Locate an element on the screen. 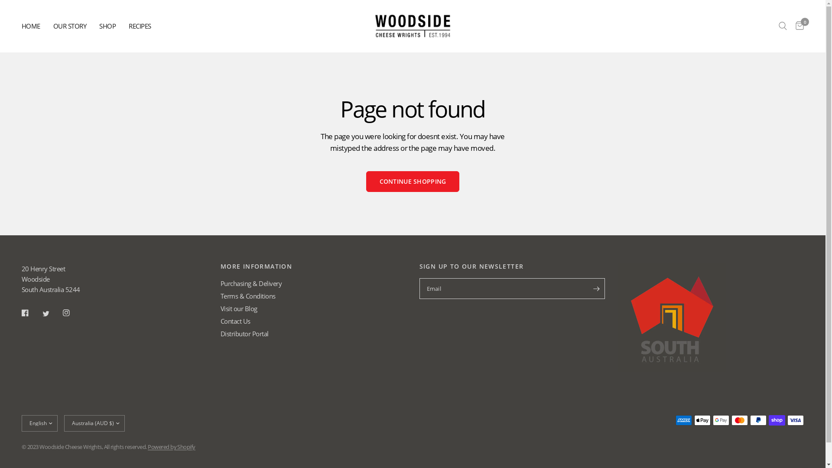  Visit our Blog is located at coordinates (239, 309).